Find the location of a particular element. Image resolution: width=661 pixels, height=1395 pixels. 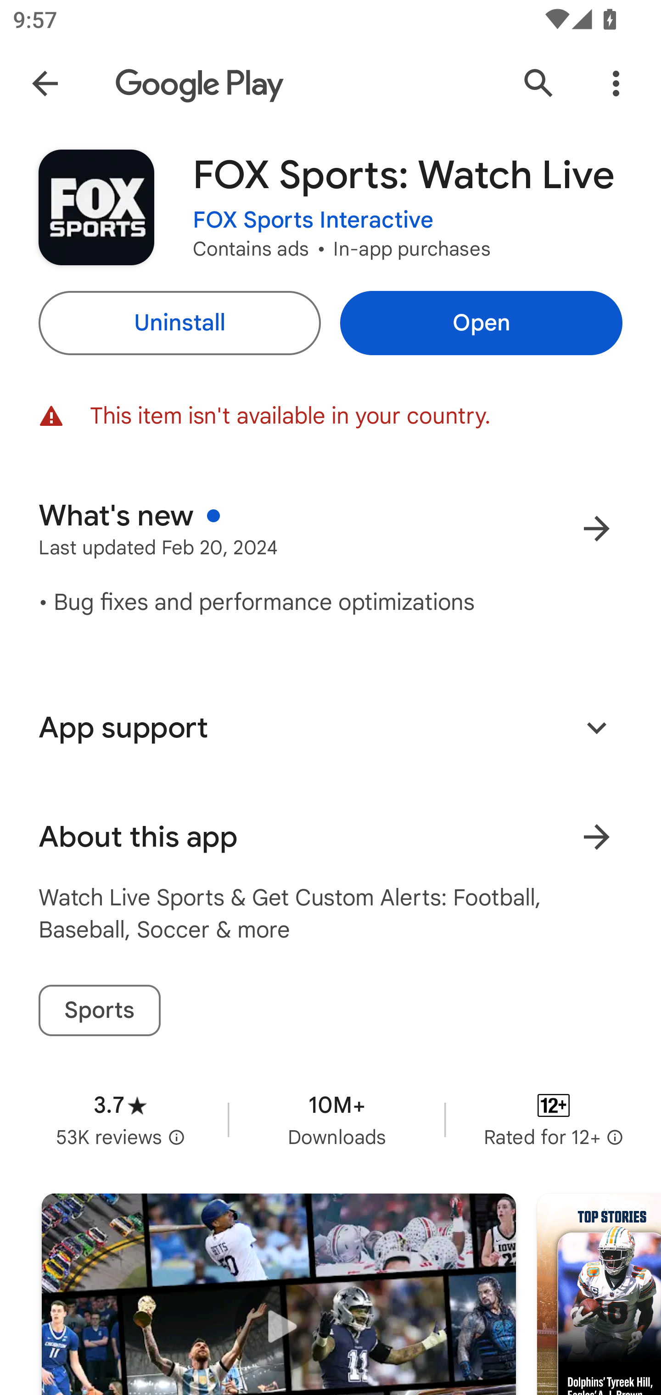

Search Google Play is located at coordinates (539, 84).